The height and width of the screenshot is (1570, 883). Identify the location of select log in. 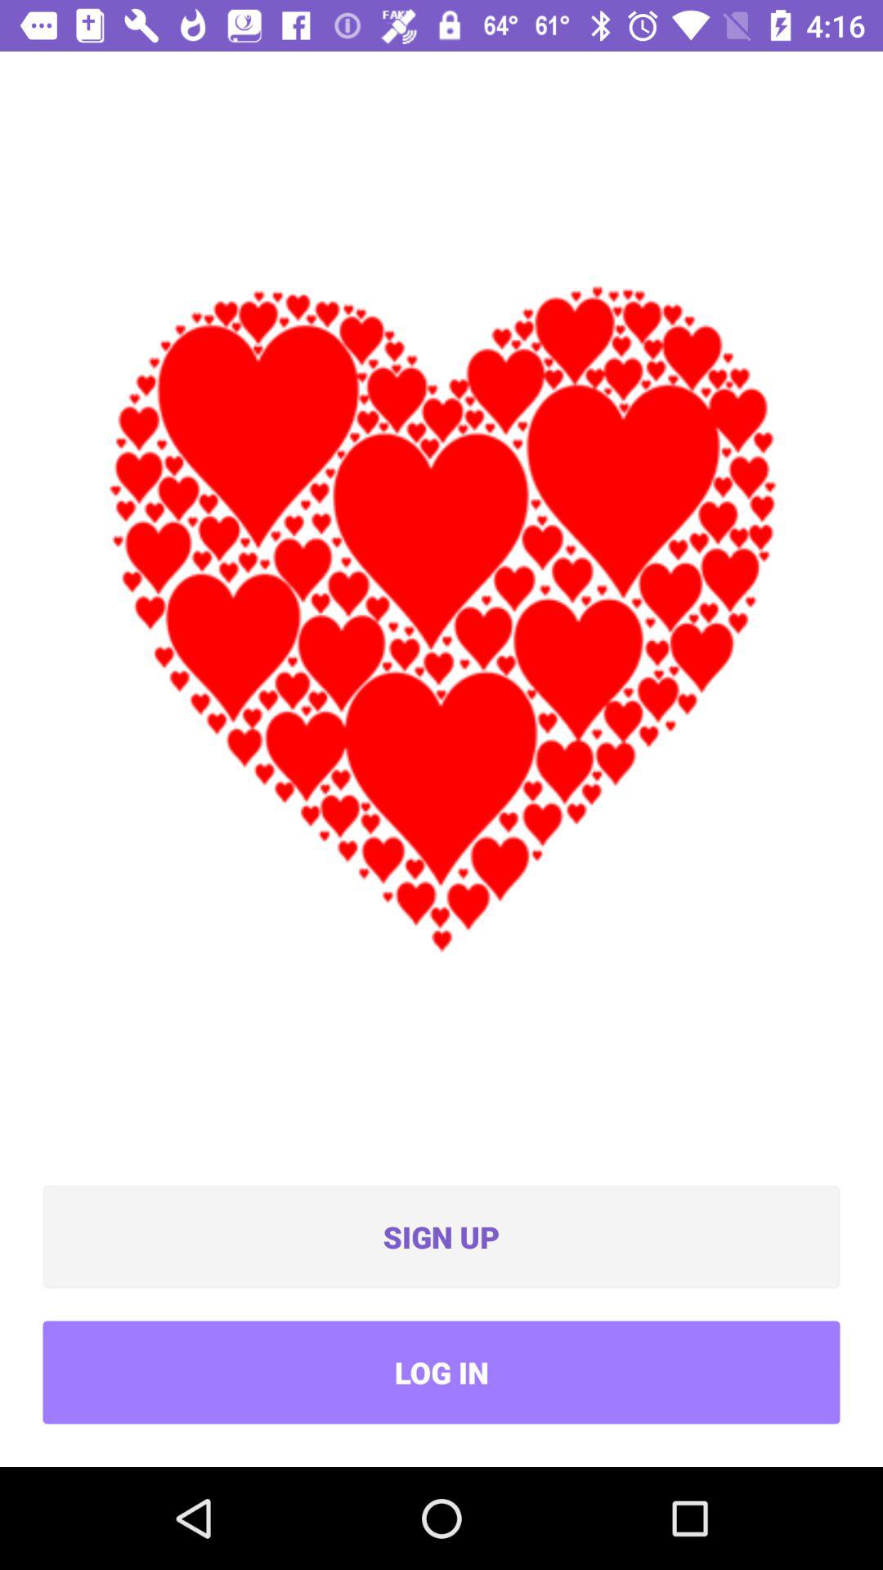
(441, 1372).